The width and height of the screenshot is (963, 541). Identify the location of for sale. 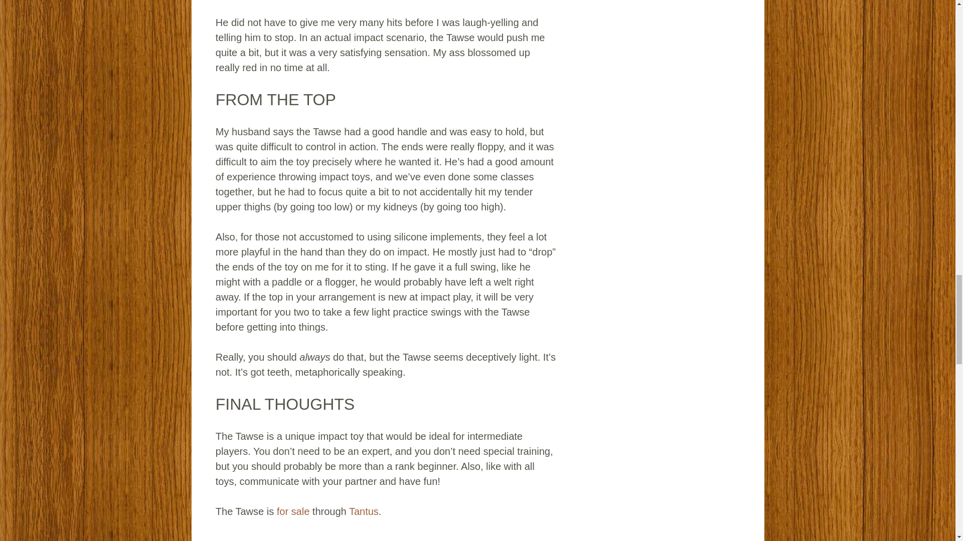
(293, 511).